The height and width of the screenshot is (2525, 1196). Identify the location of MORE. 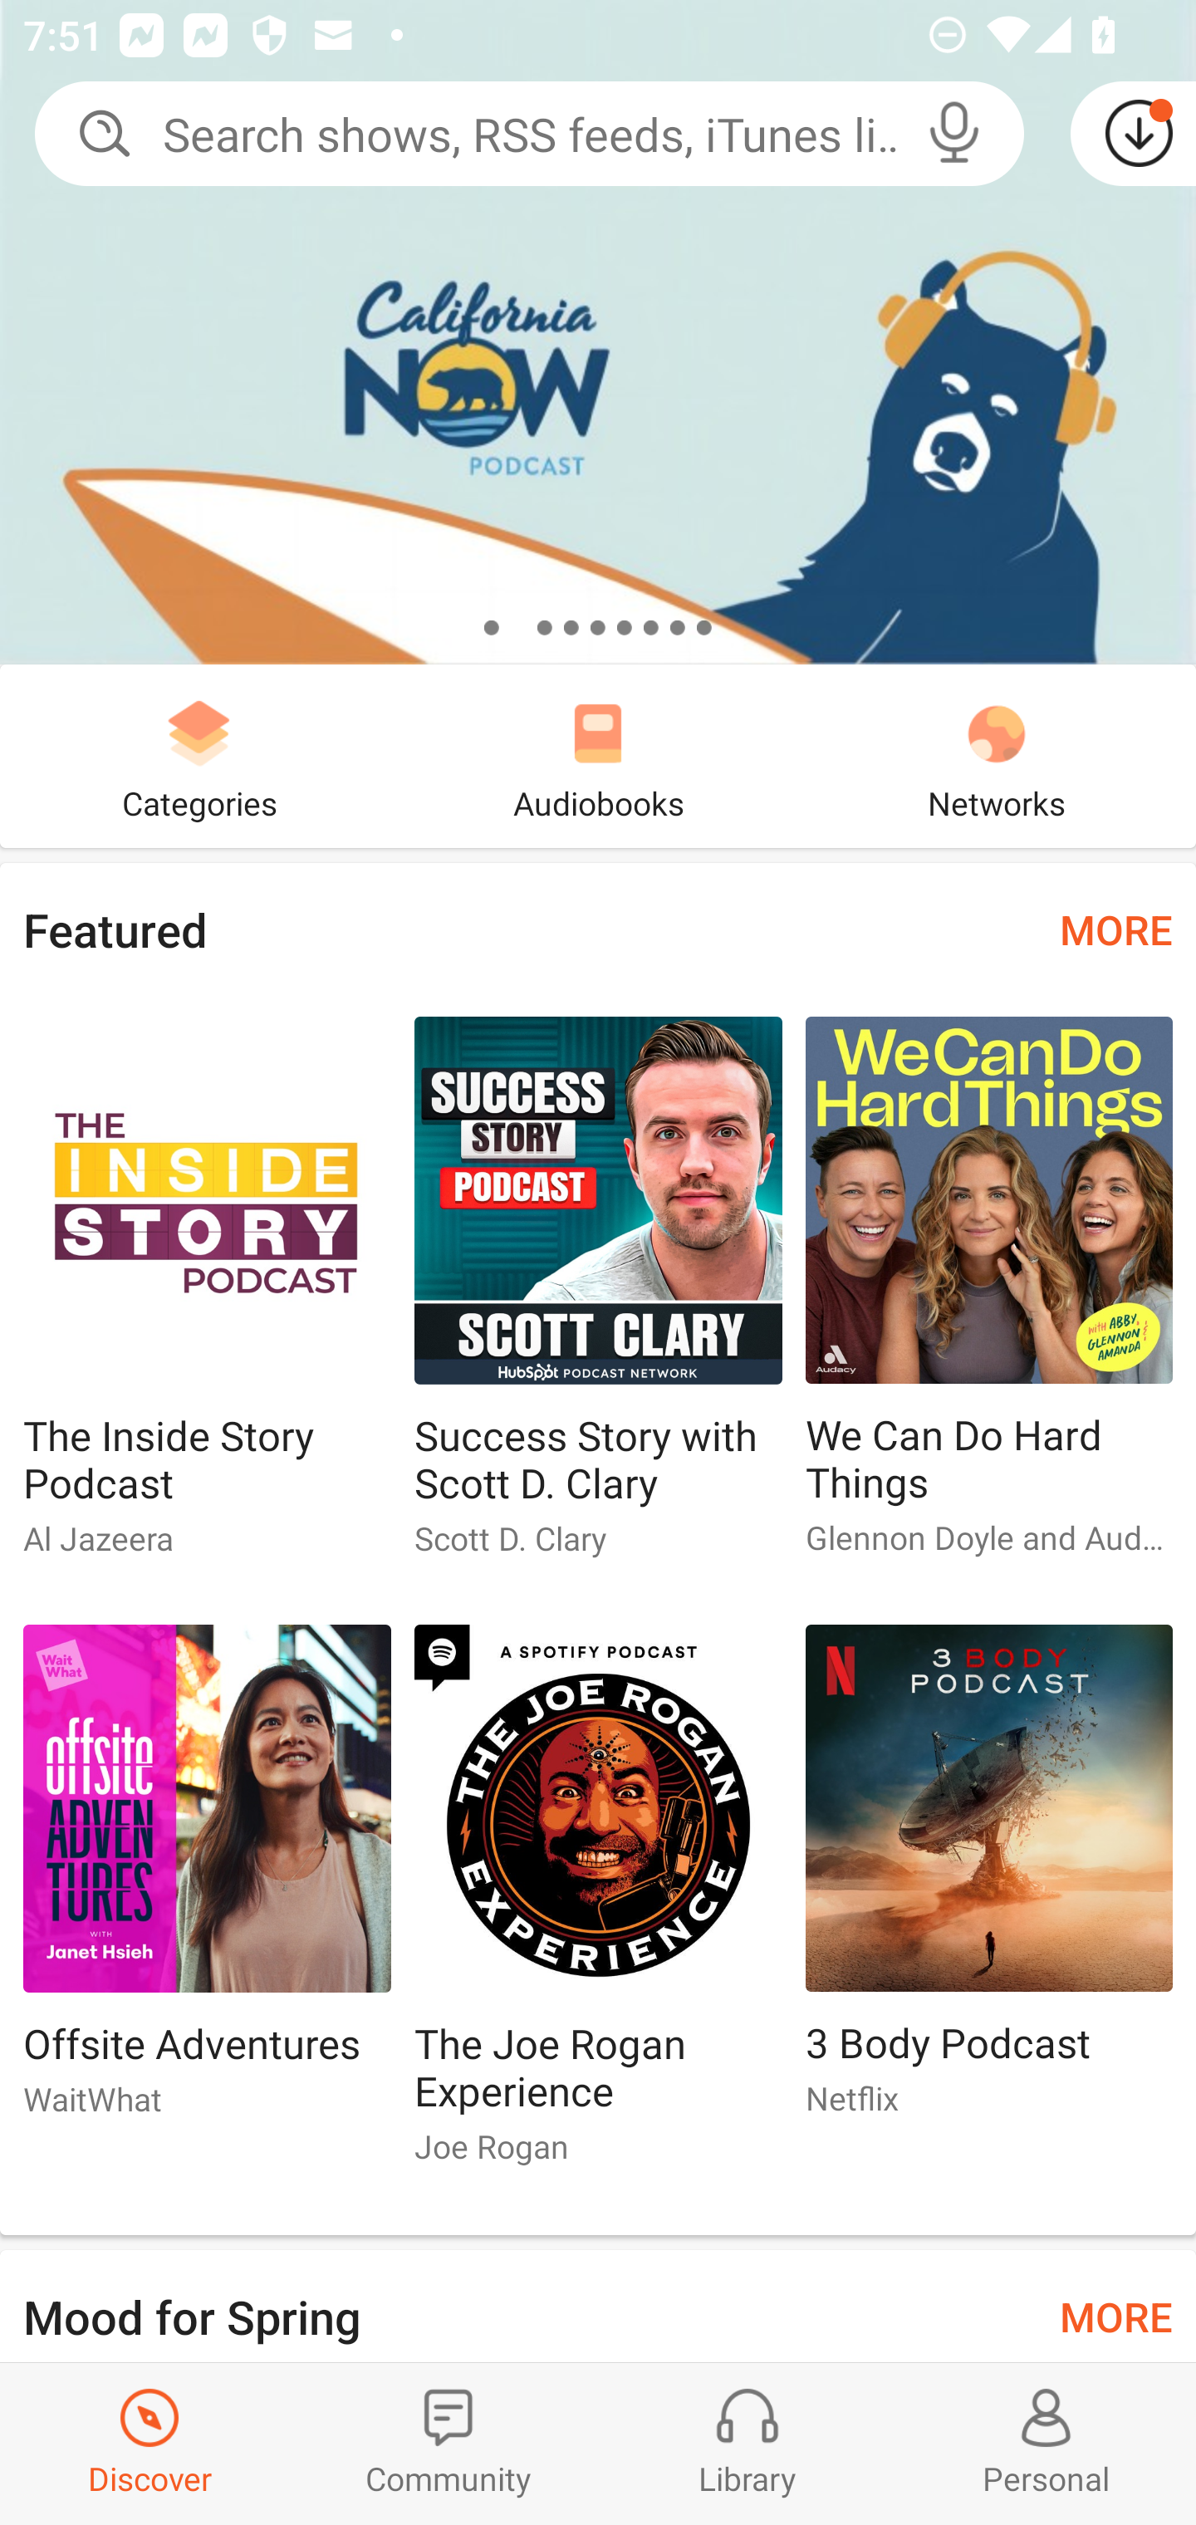
(1116, 929).